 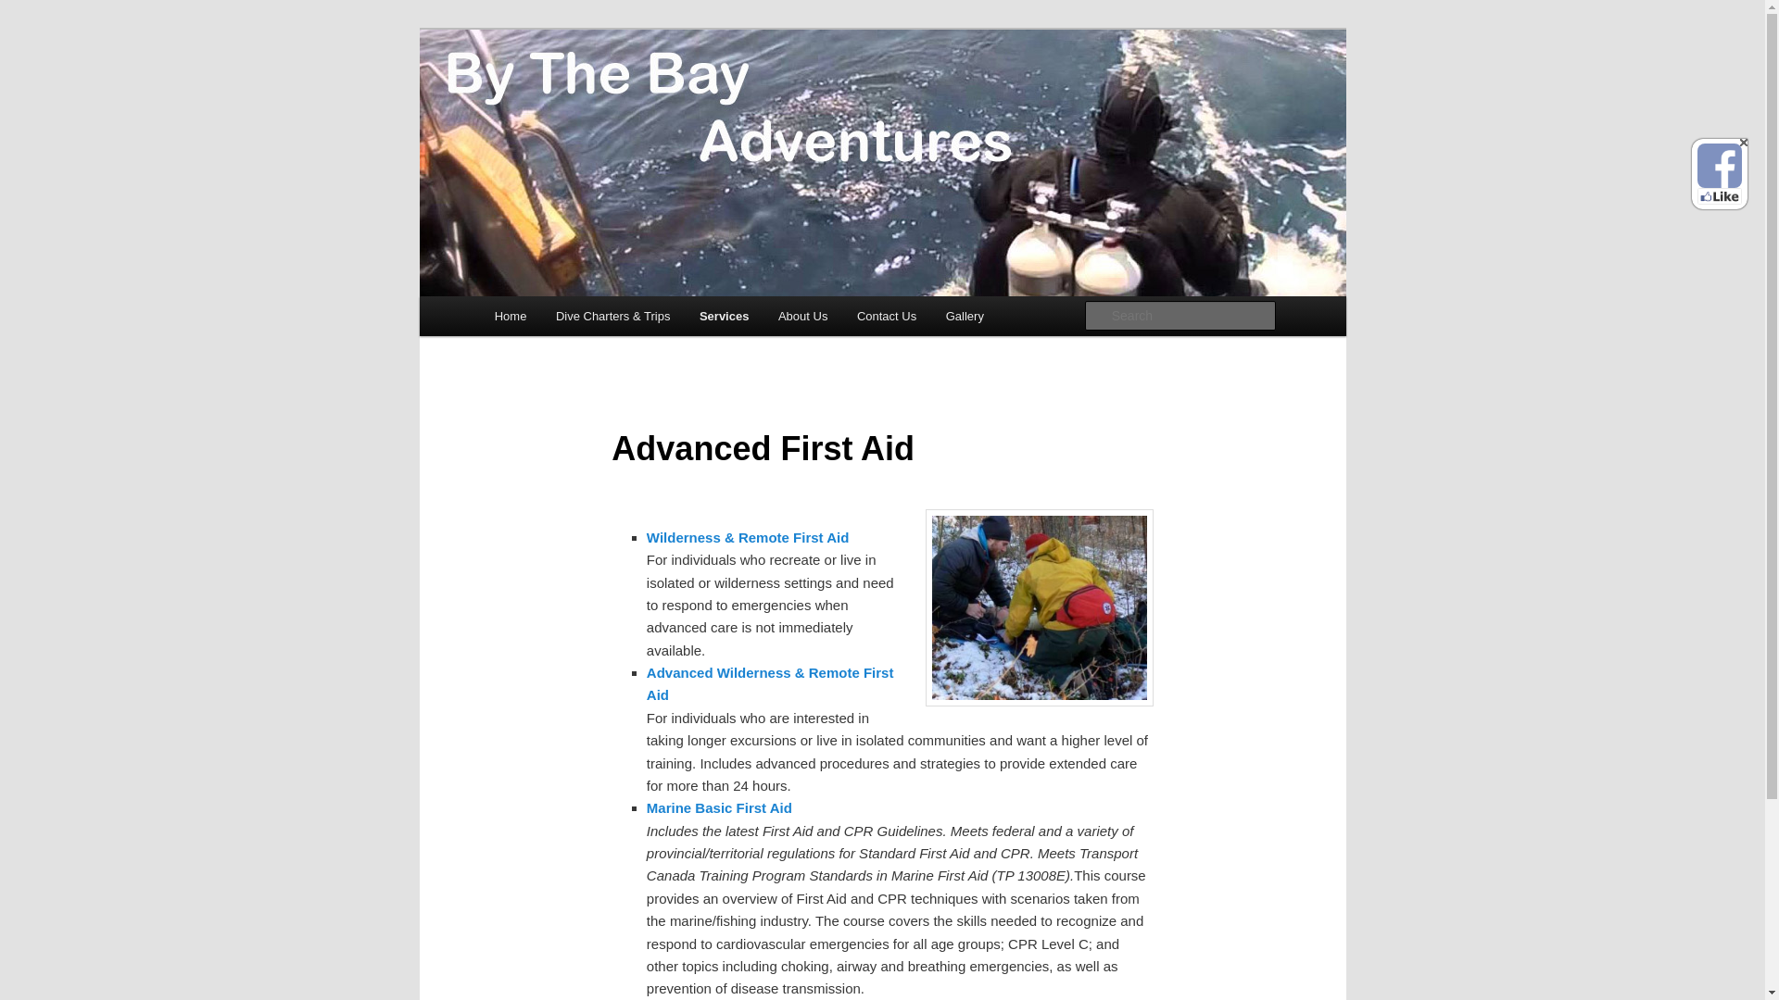 I want to click on Services, so click(x=724, y=315).